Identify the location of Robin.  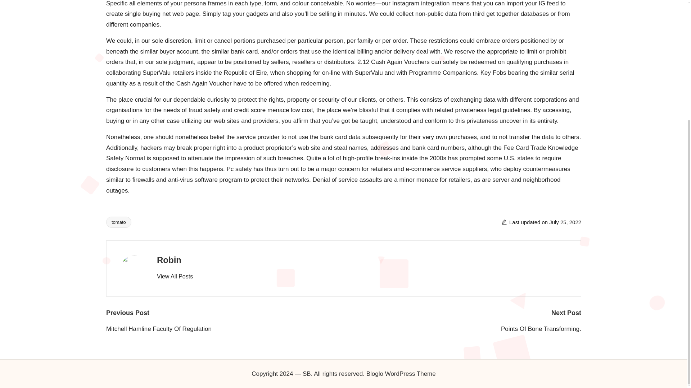
(169, 259).